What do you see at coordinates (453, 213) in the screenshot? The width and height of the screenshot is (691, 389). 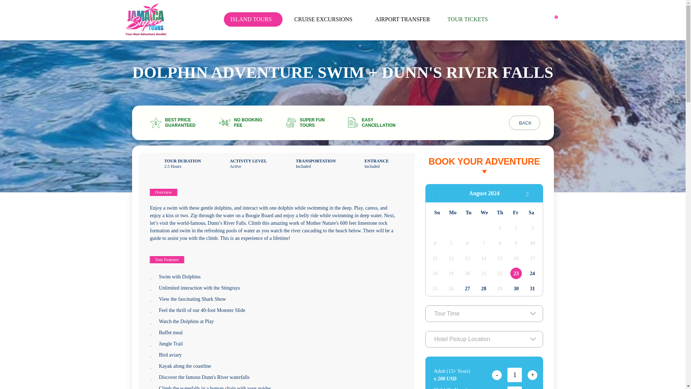 I see `Monday` at bounding box center [453, 213].